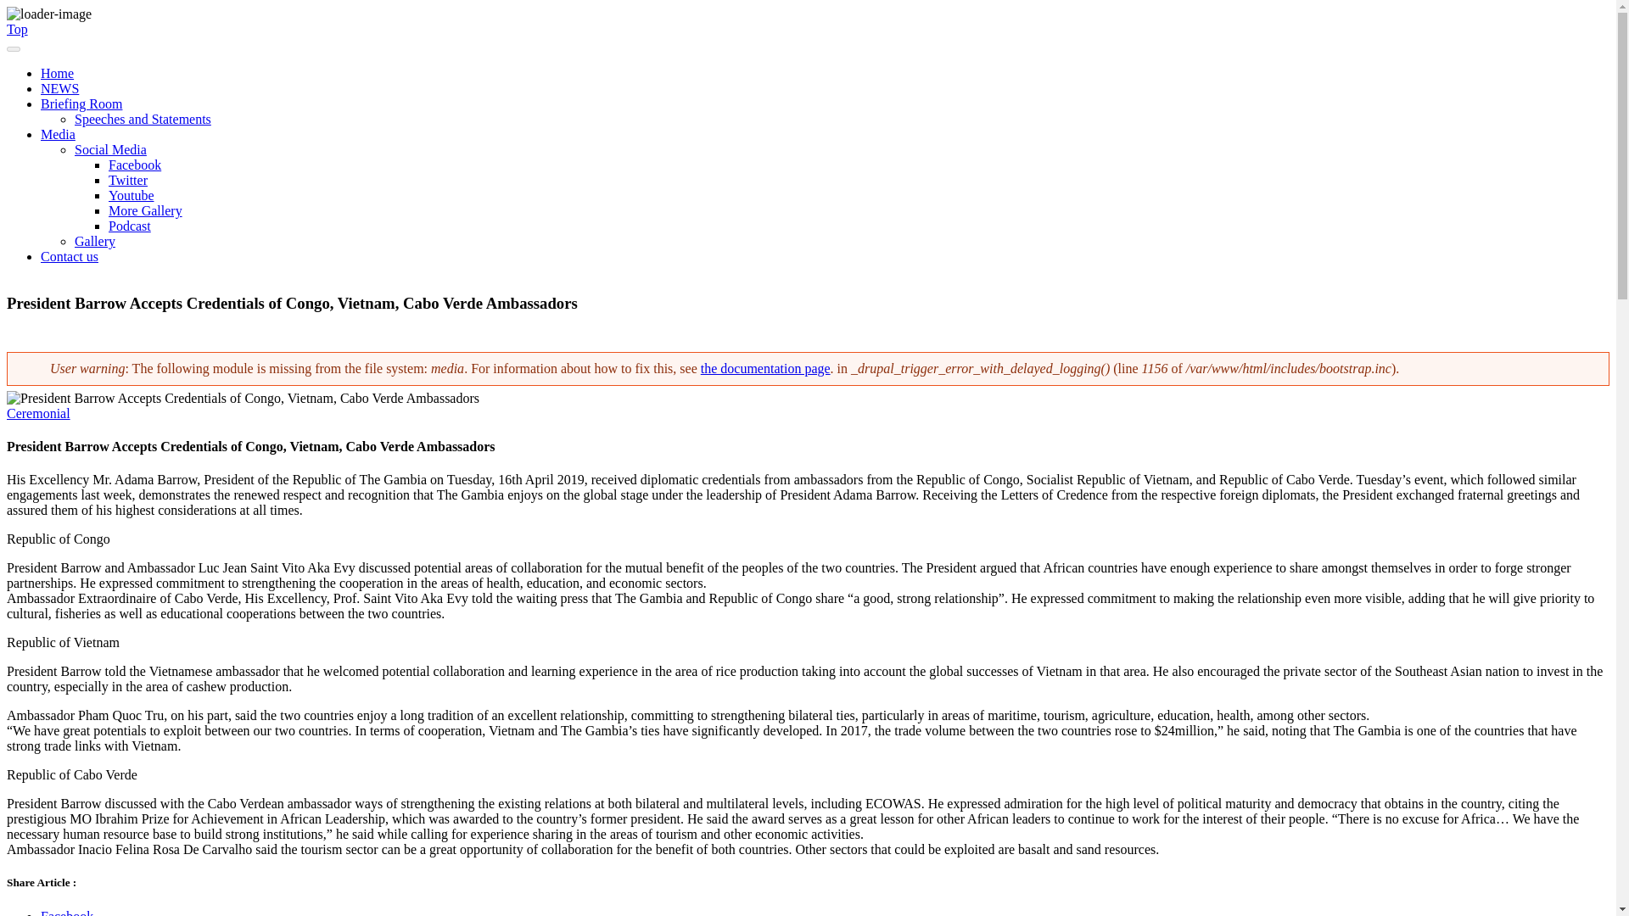  Describe the element at coordinates (81, 103) in the screenshot. I see `Briefing Room` at that location.